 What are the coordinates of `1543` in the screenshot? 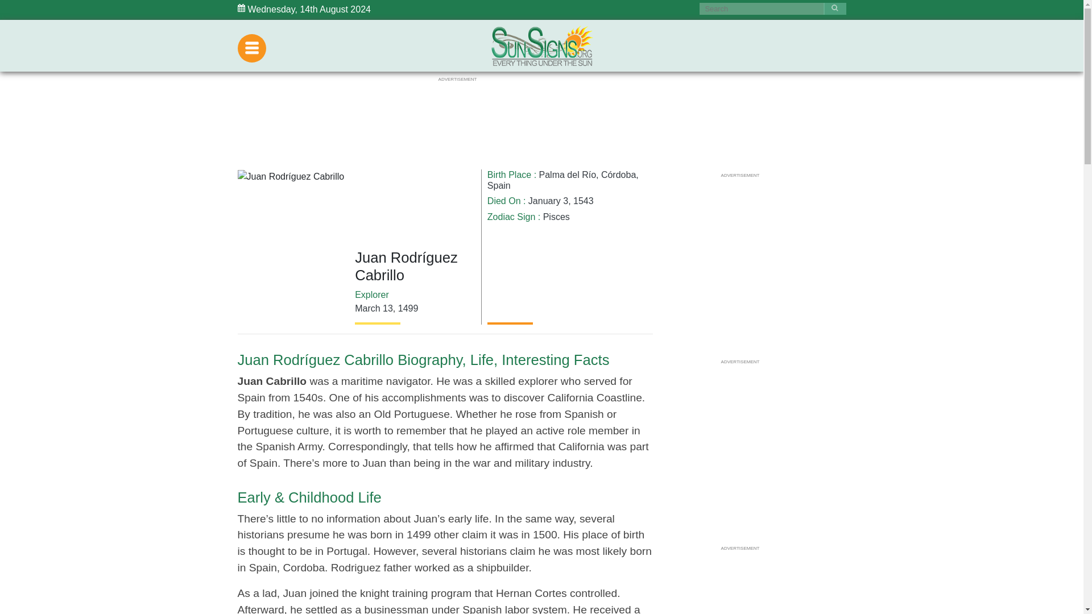 It's located at (584, 200).